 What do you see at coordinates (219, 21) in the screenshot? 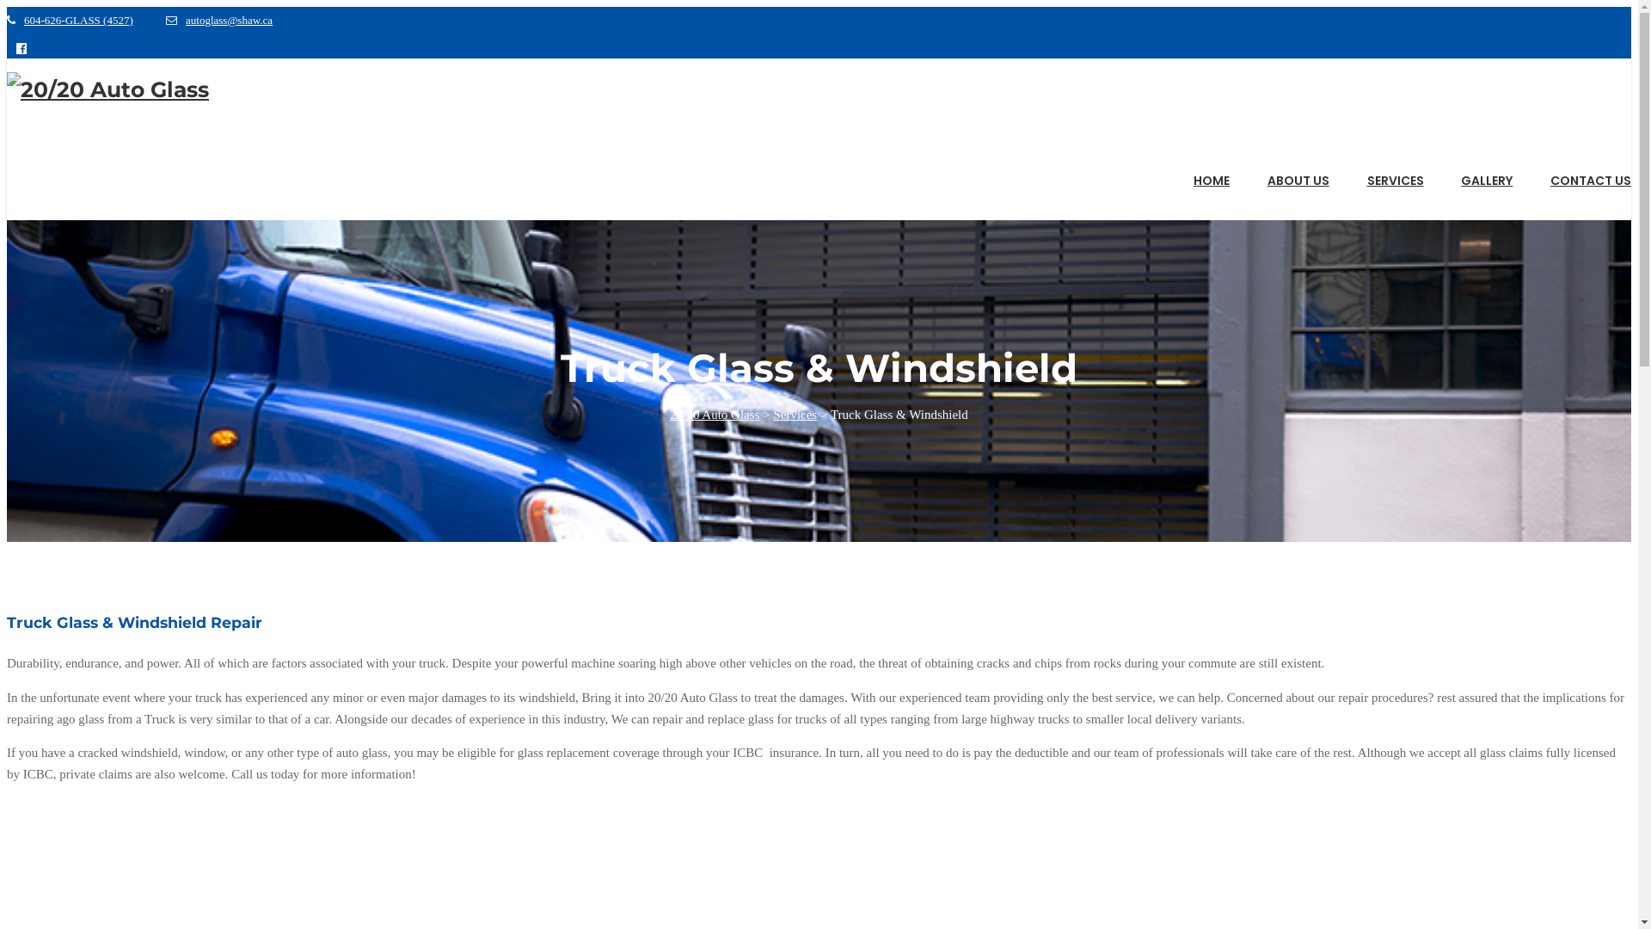
I see `autoglass@shaw.ca` at bounding box center [219, 21].